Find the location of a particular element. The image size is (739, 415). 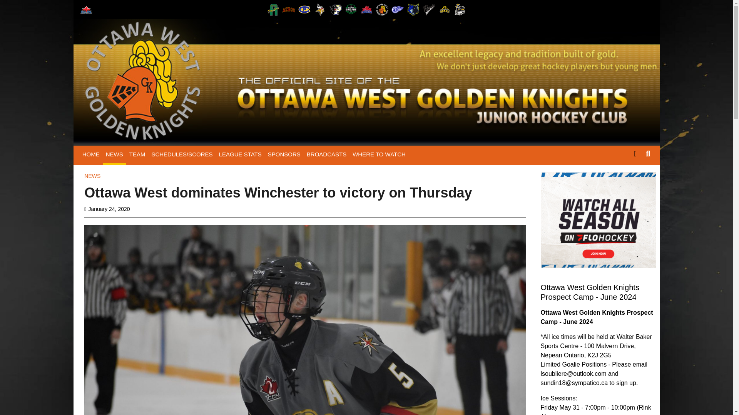

Eastern Ontario Junior Hockey League is located at coordinates (86, 9).